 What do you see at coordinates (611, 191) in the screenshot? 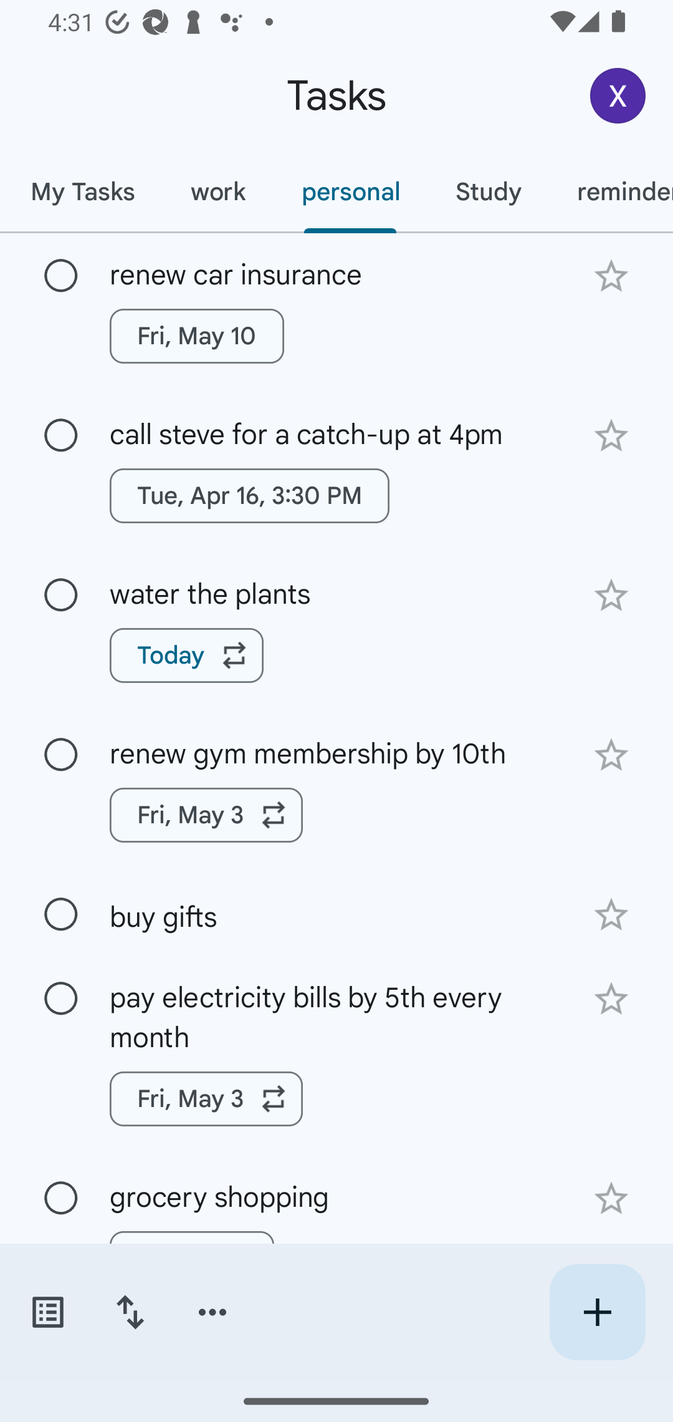
I see `reminders` at bounding box center [611, 191].